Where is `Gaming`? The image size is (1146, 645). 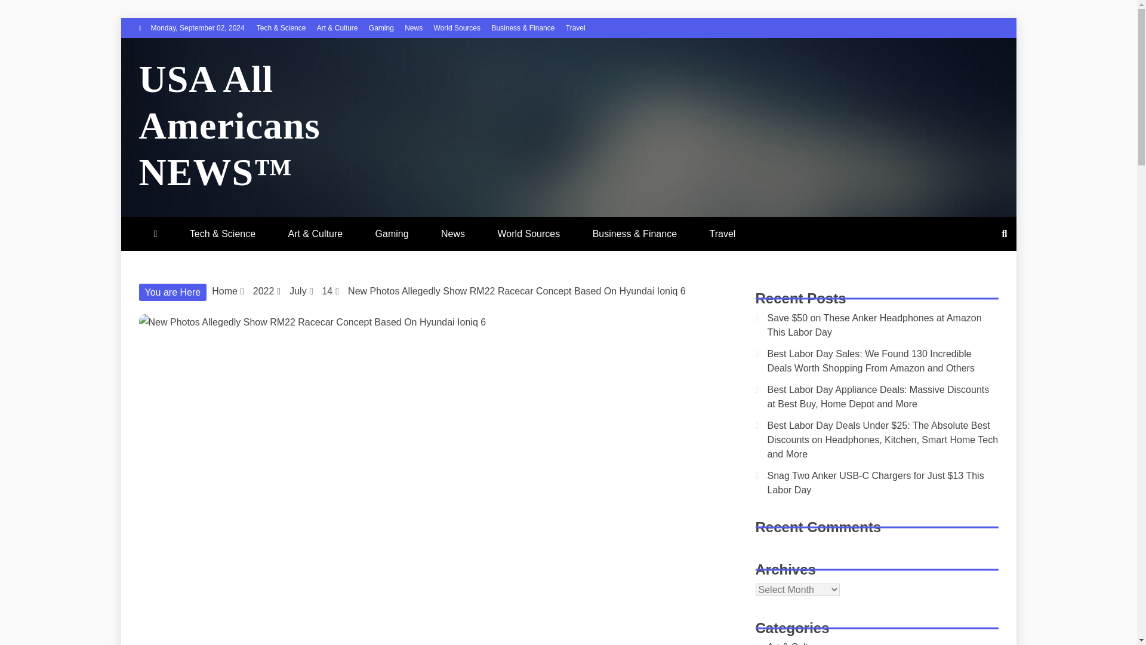 Gaming is located at coordinates (381, 27).